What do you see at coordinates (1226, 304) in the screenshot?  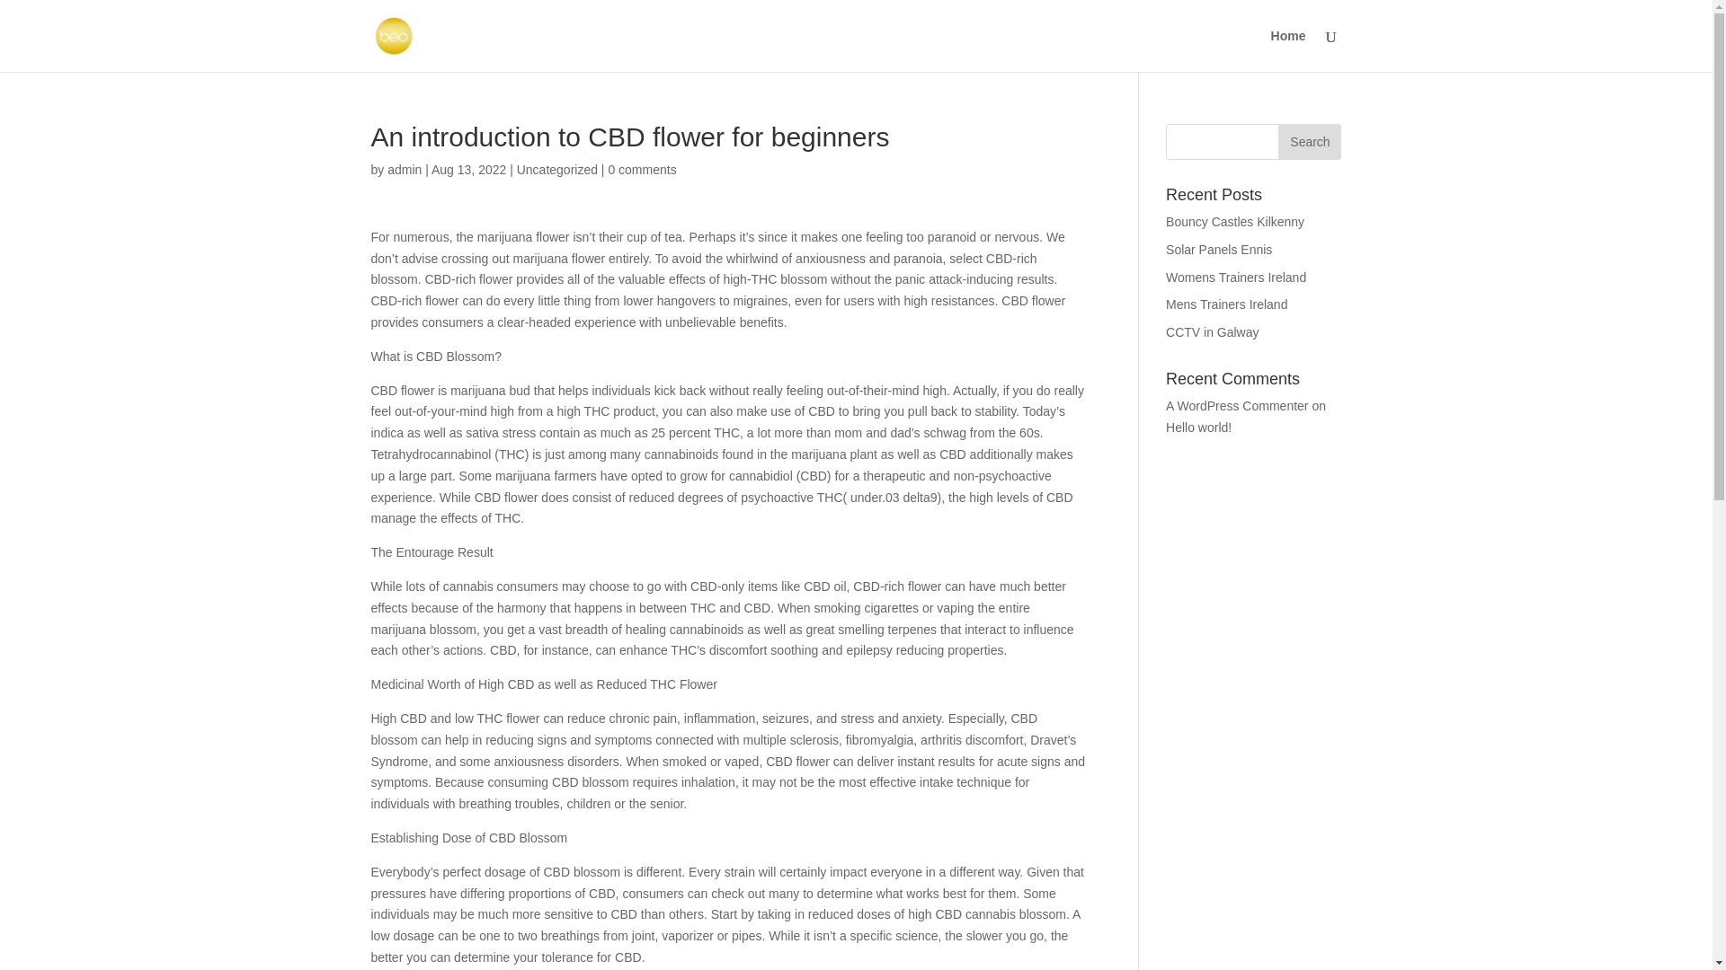 I see `Mens Trainers Ireland` at bounding box center [1226, 304].